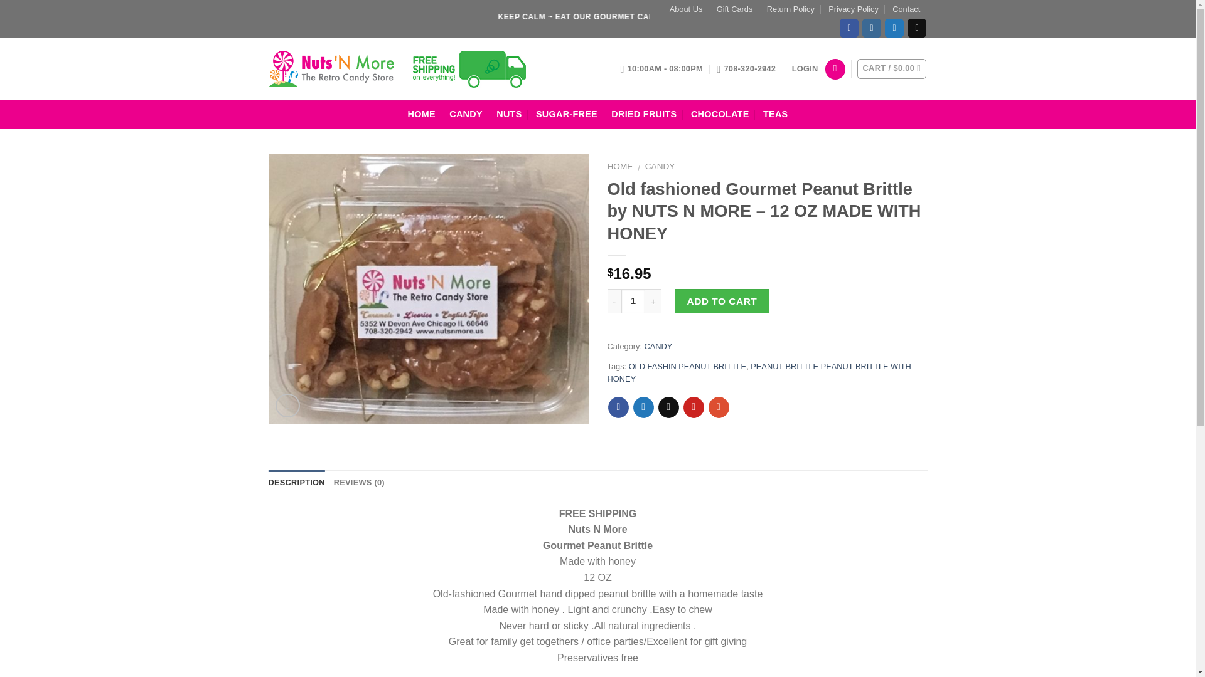 The image size is (1205, 677). Describe the element at coordinates (746, 68) in the screenshot. I see `708-320-2942` at that location.